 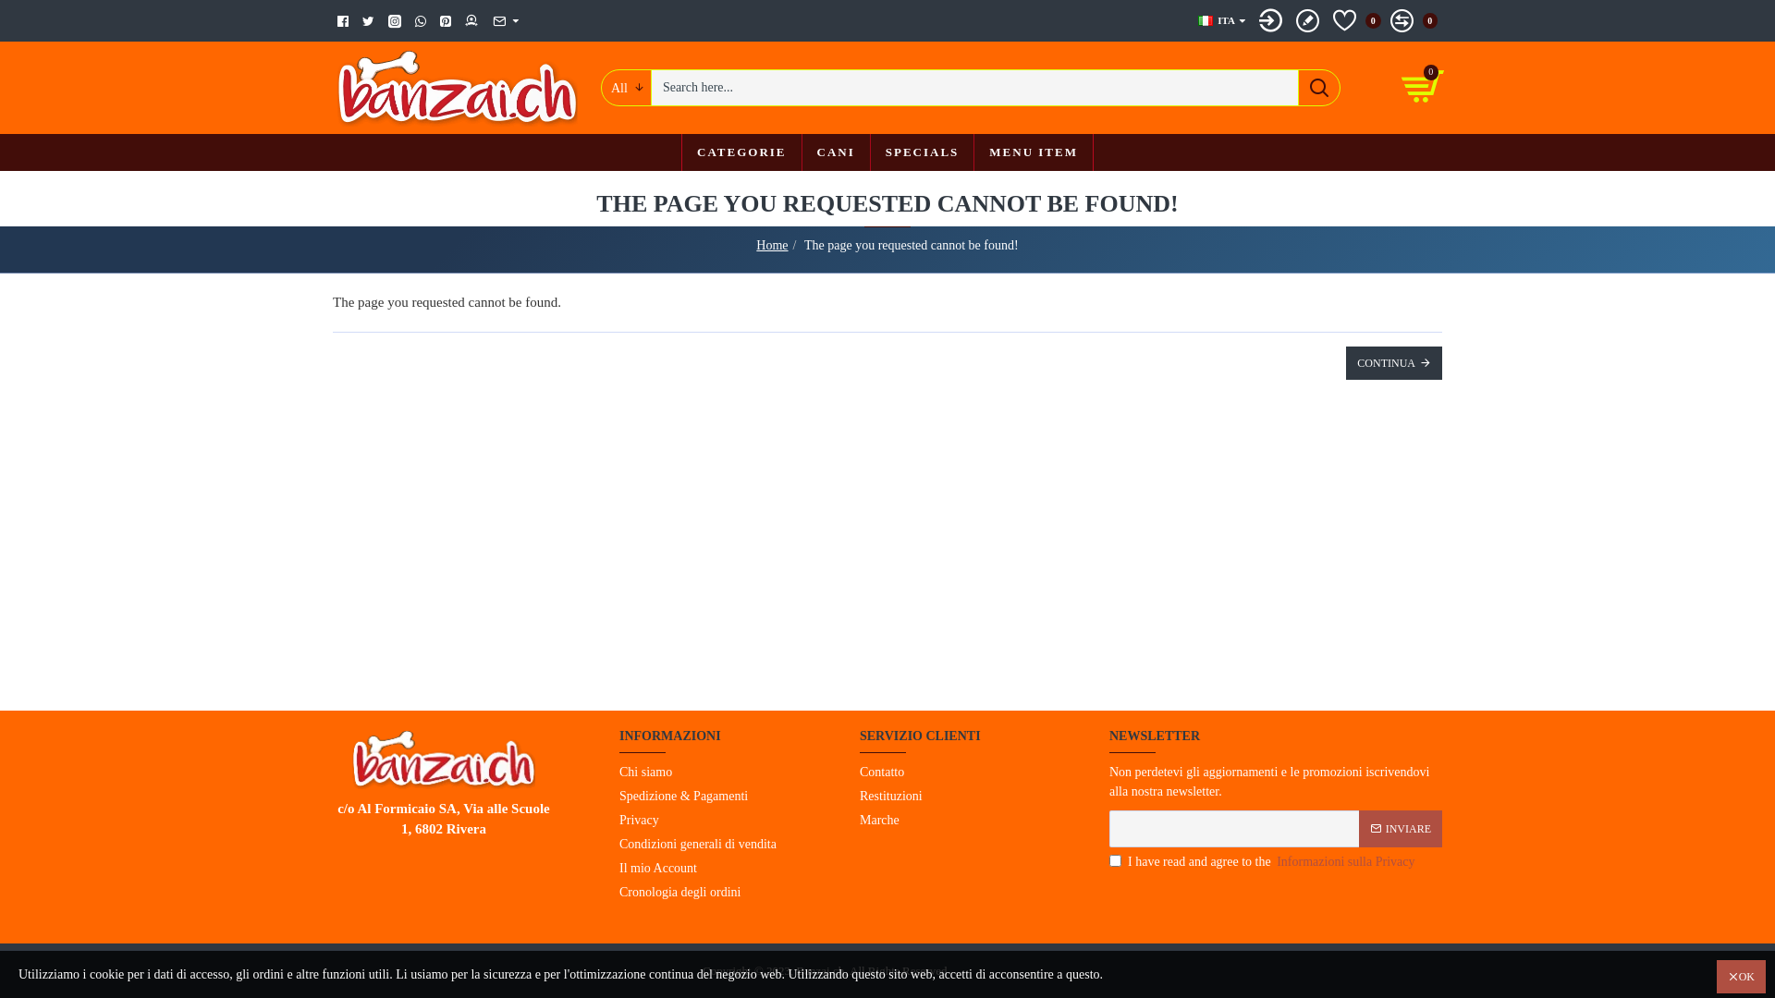 I want to click on Informazioni sulla Privacy, so click(x=1346, y=861).